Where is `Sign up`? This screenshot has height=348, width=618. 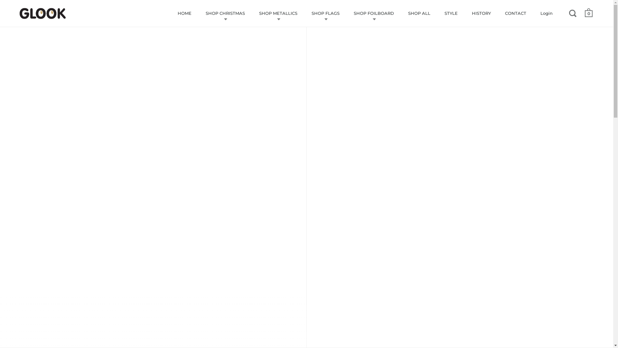 Sign up is located at coordinates (344, 232).